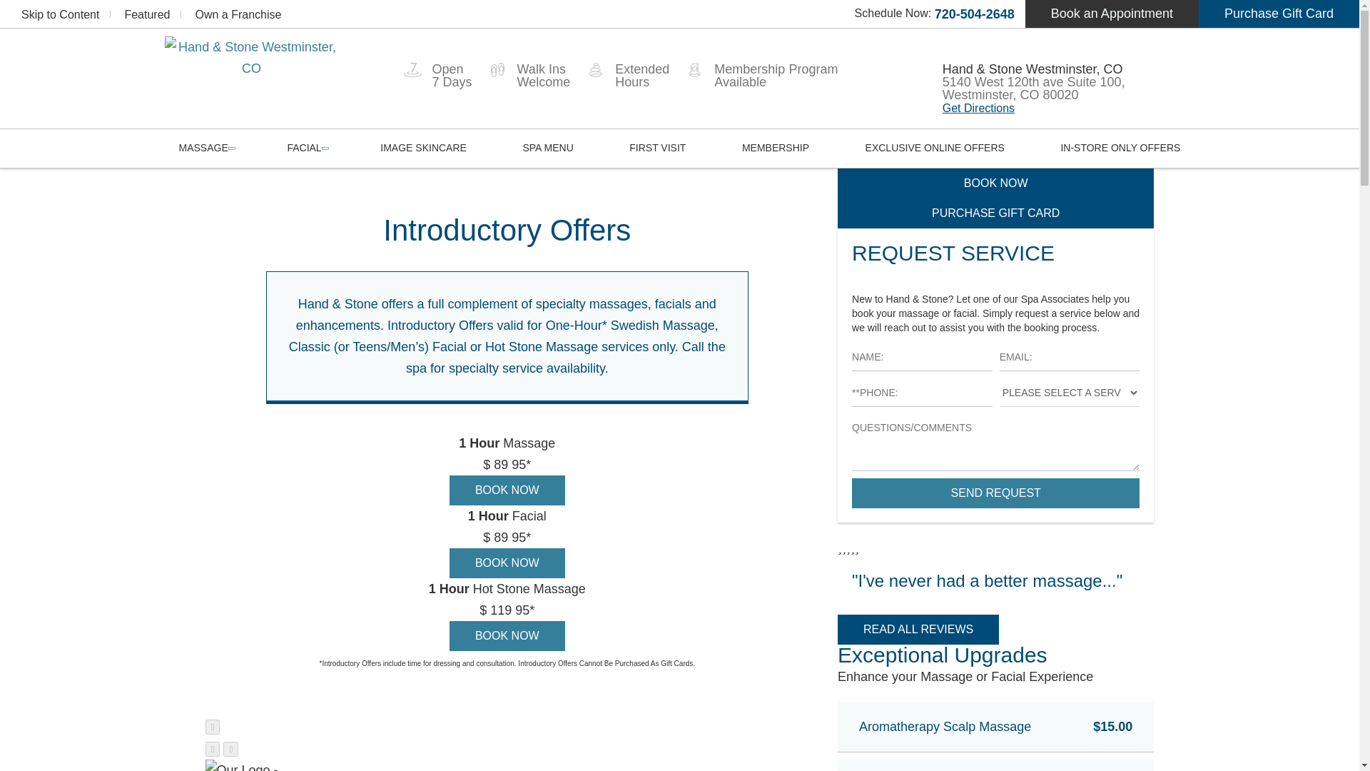 Image resolution: width=1370 pixels, height=771 pixels. What do you see at coordinates (147, 14) in the screenshot?
I see `Featured` at bounding box center [147, 14].